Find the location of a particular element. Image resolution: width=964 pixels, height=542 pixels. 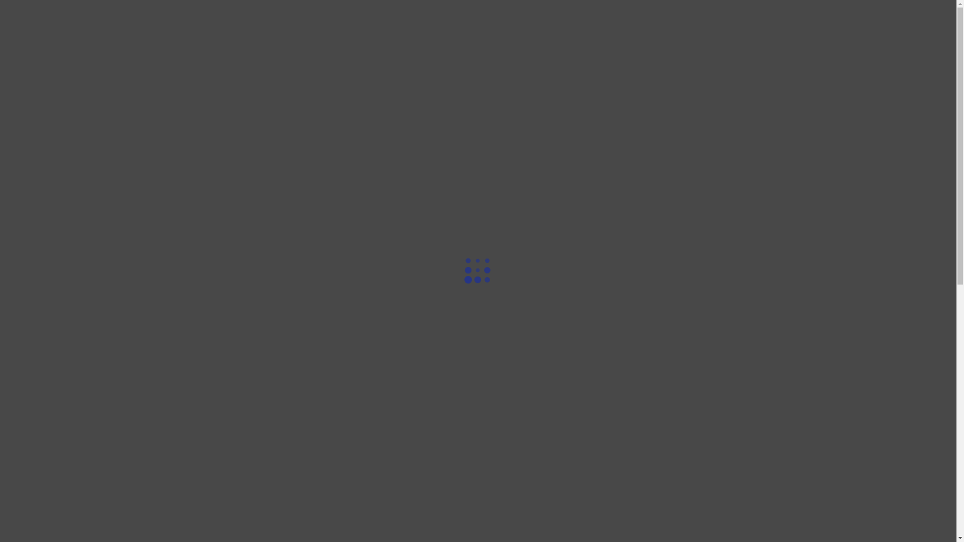

SERVICES is located at coordinates (582, 37).